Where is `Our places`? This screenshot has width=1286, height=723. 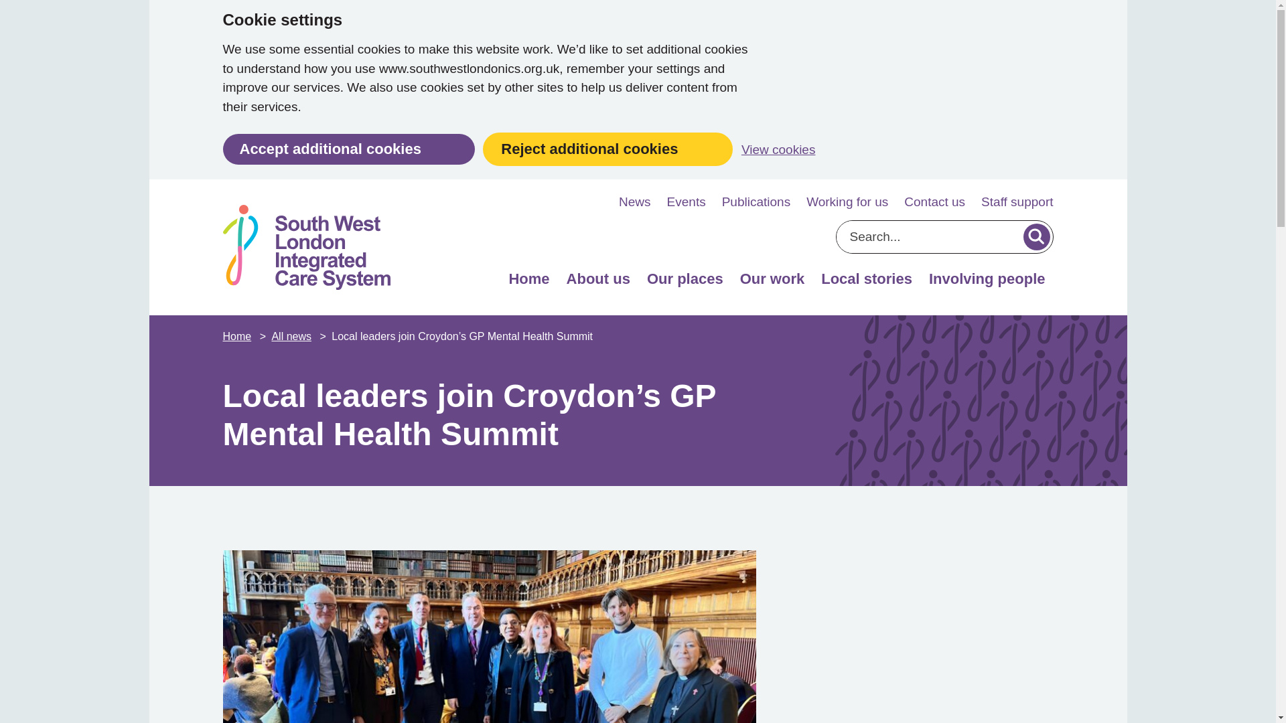 Our places is located at coordinates (685, 283).